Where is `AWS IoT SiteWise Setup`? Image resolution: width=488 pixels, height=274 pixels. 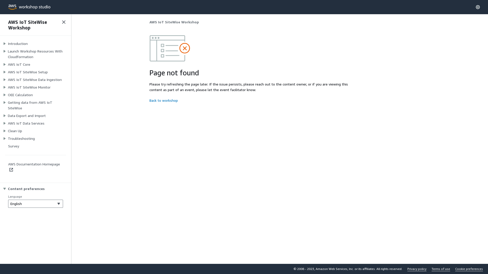
AWS IoT SiteWise Setup is located at coordinates (28, 72).